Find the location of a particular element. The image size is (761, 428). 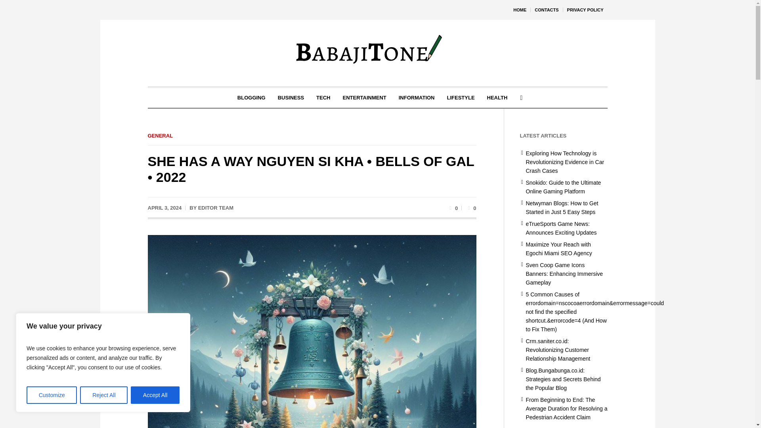

BLOGGING is located at coordinates (251, 98).